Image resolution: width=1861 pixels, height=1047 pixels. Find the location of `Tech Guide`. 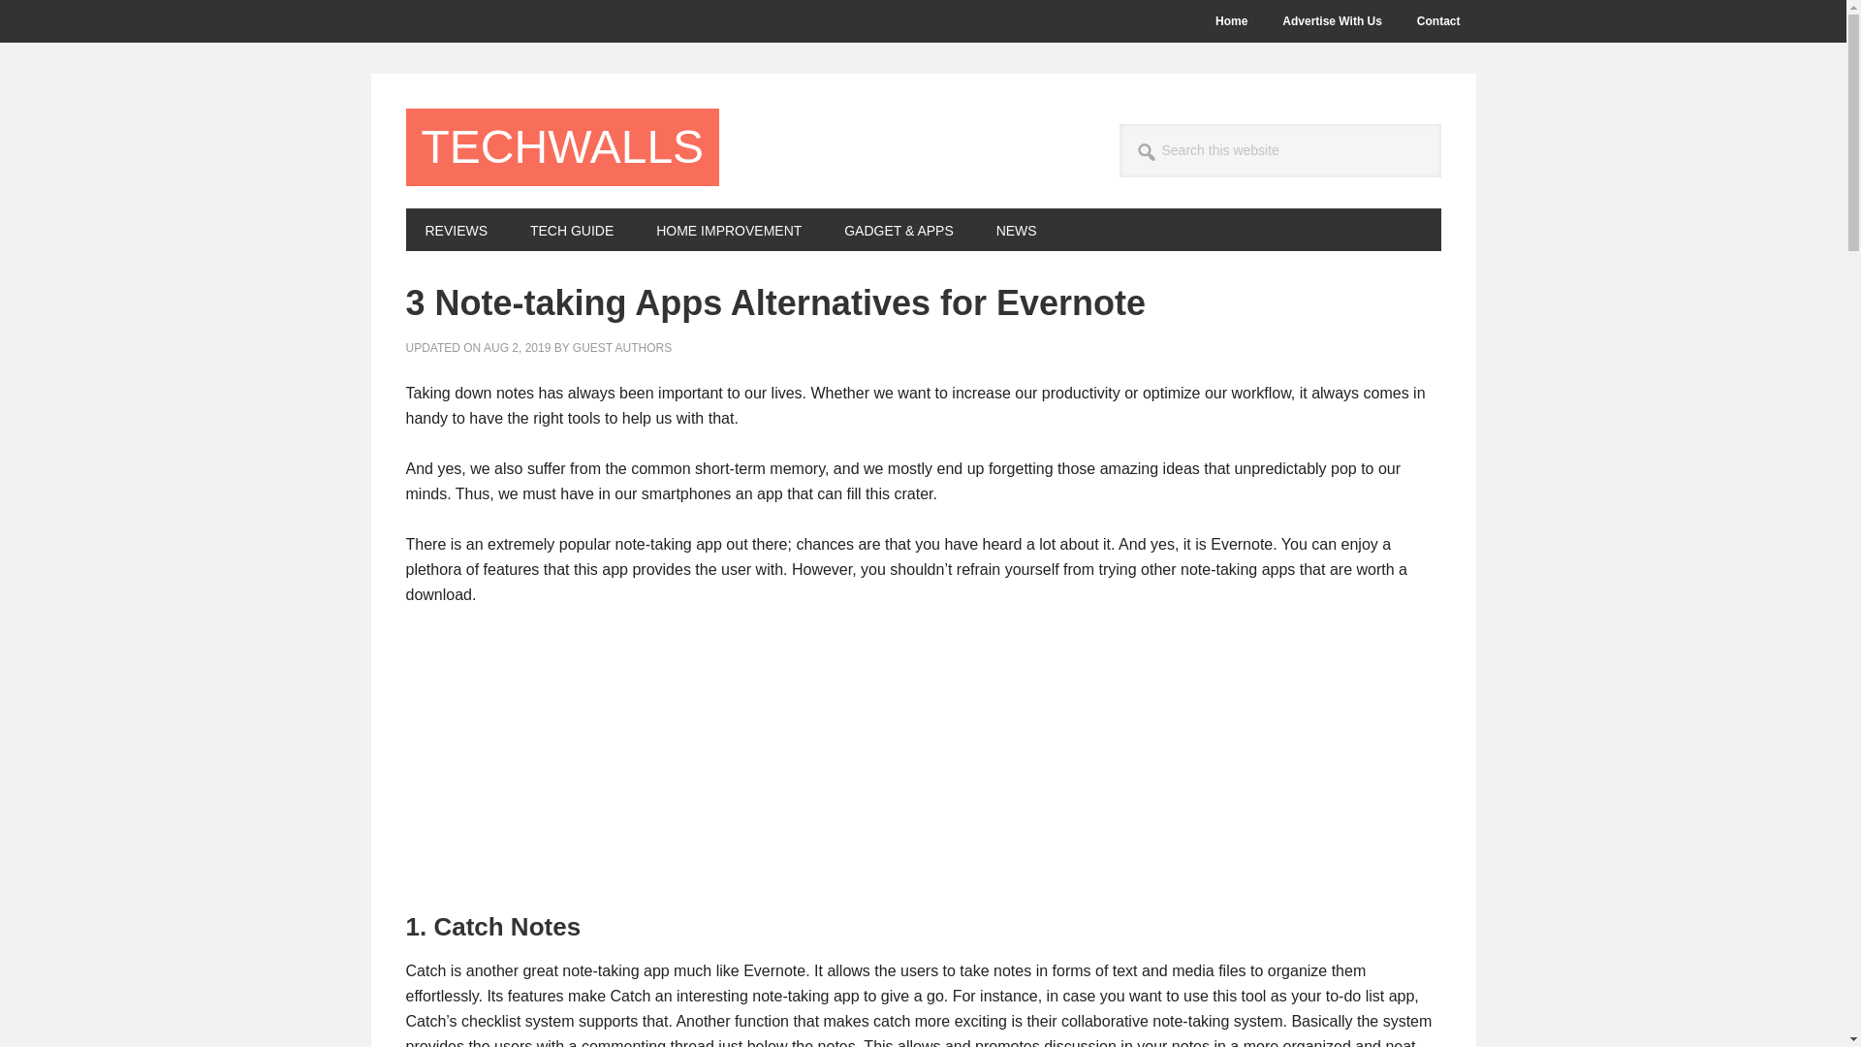

Tech Guide is located at coordinates (571, 229).